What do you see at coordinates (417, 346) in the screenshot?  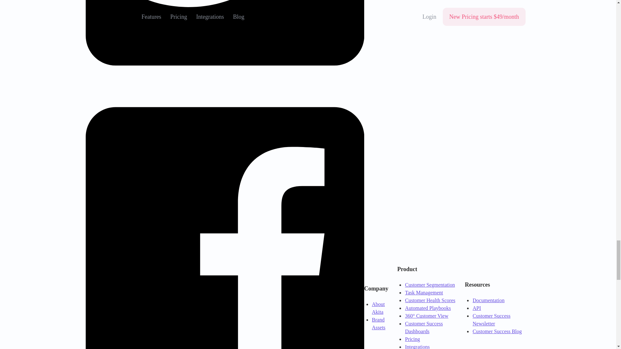 I see `Integrations` at bounding box center [417, 346].